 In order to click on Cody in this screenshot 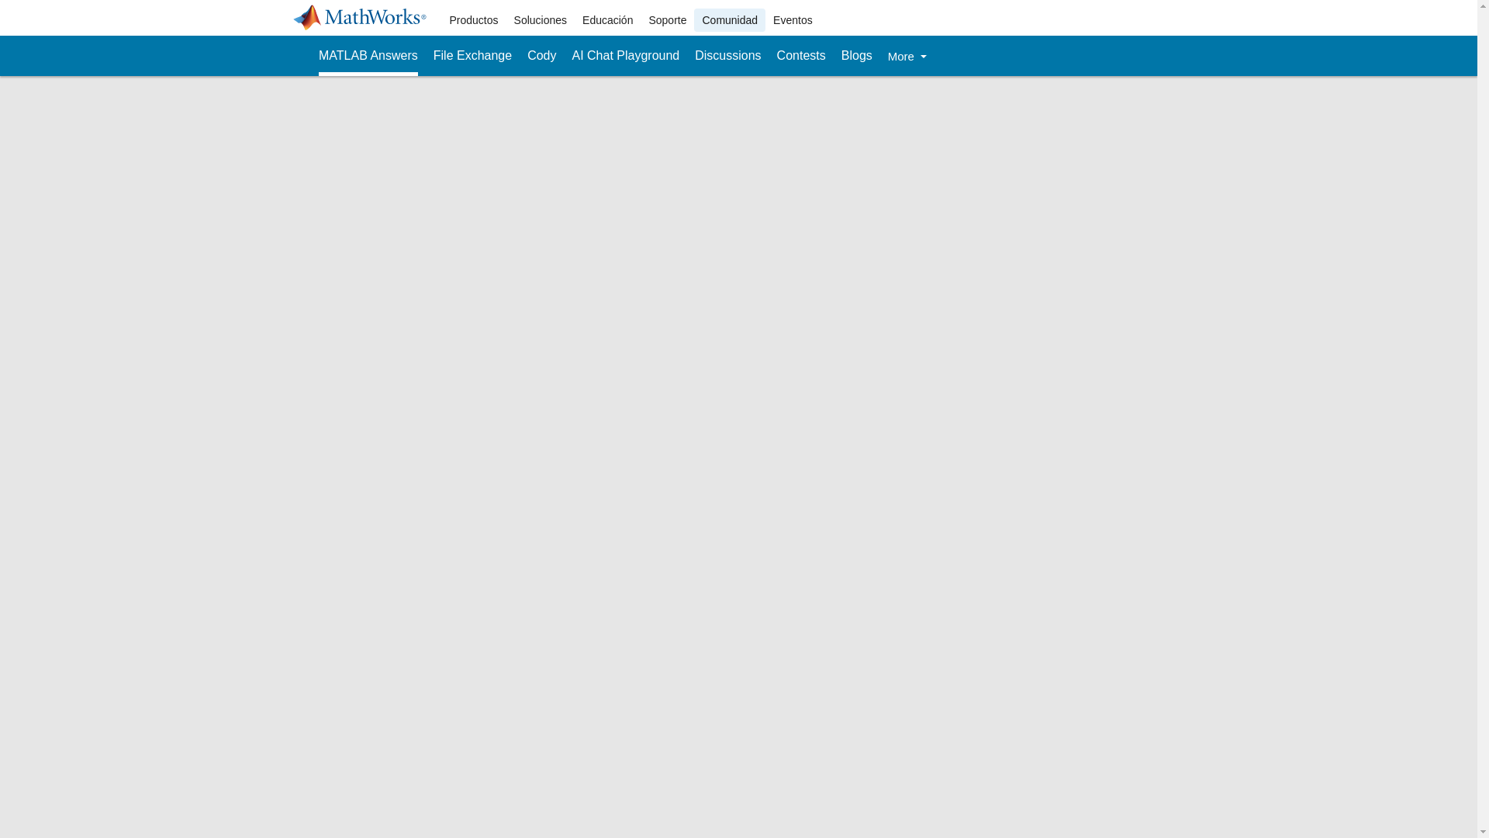, I will do `click(541, 56)`.